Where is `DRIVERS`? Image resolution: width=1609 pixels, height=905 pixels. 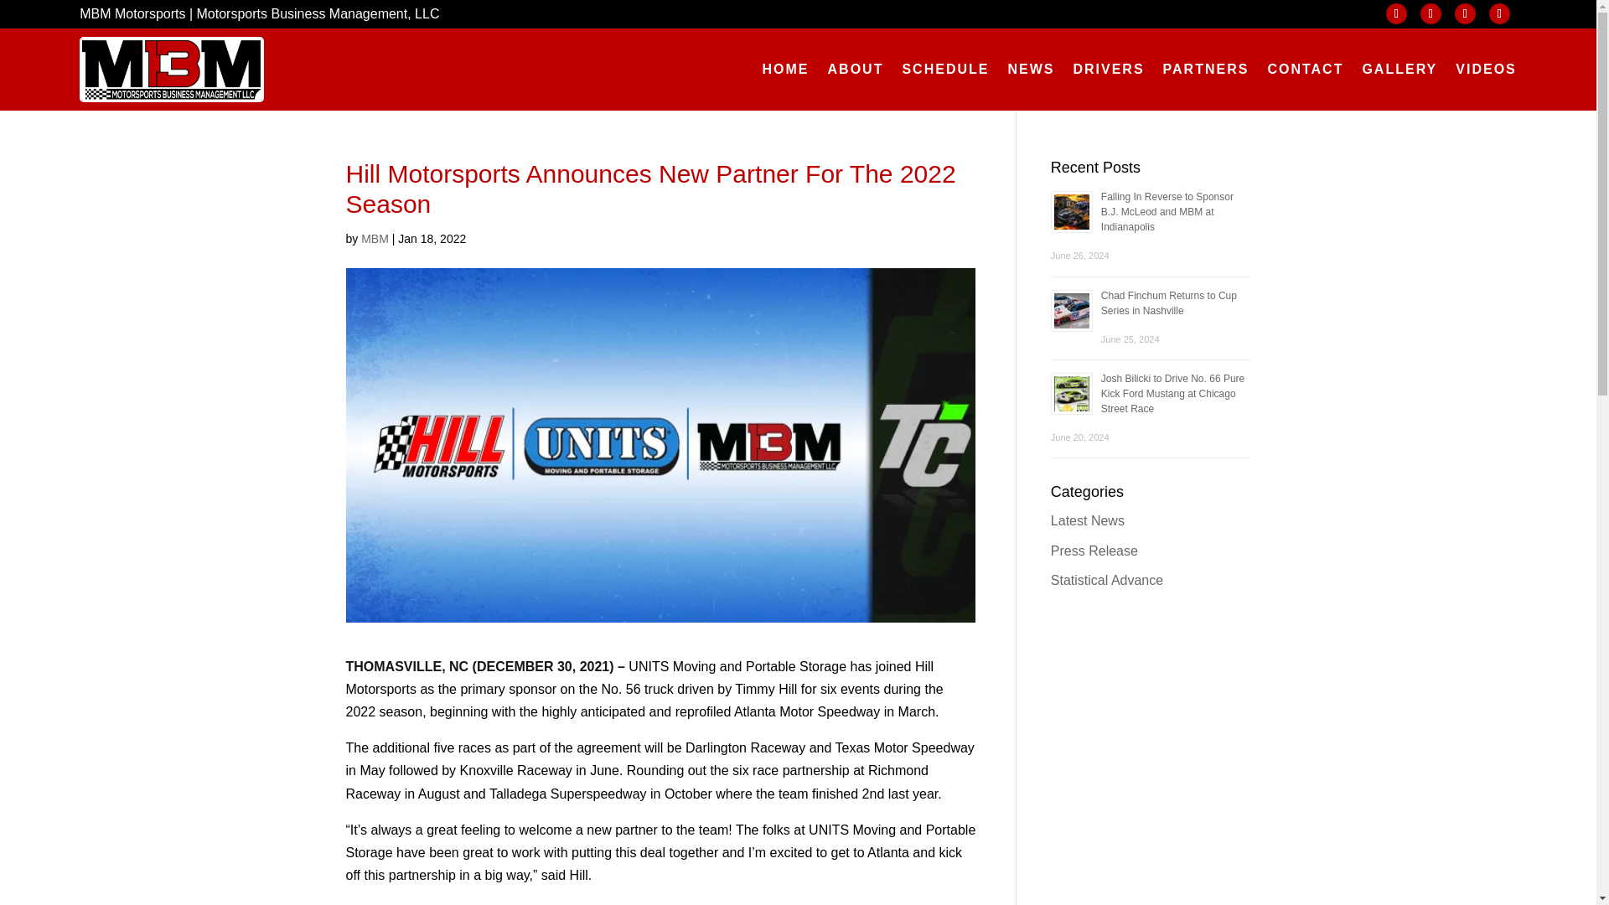 DRIVERS is located at coordinates (1108, 69).